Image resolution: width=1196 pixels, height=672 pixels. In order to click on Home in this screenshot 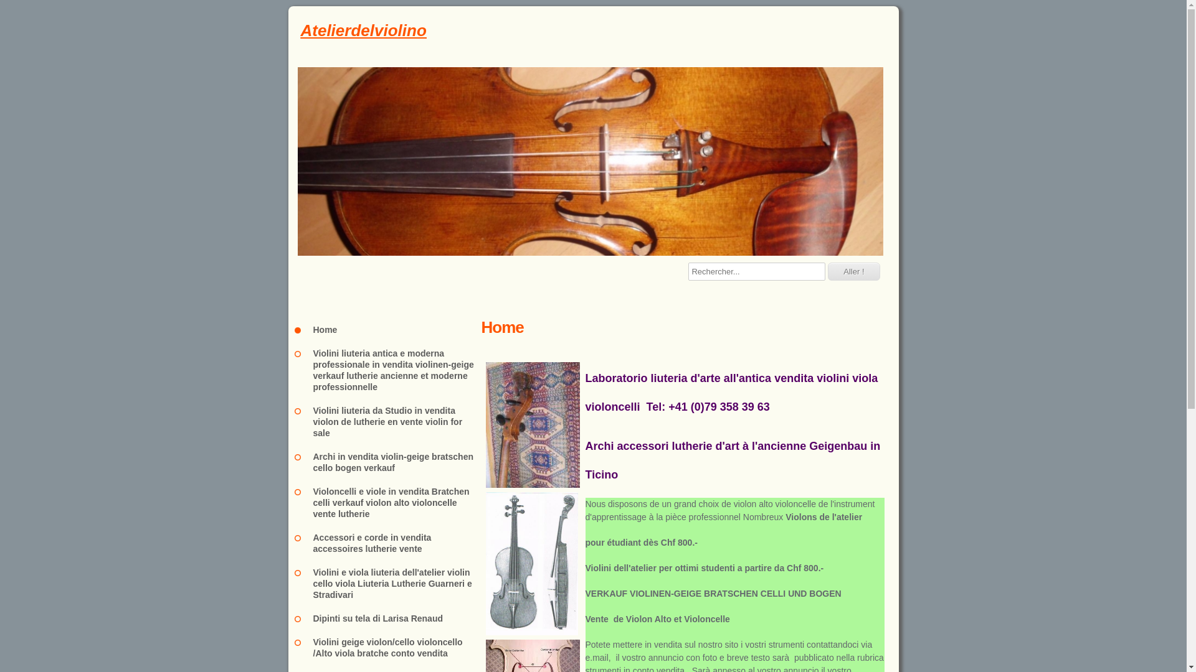, I will do `click(387, 330)`.